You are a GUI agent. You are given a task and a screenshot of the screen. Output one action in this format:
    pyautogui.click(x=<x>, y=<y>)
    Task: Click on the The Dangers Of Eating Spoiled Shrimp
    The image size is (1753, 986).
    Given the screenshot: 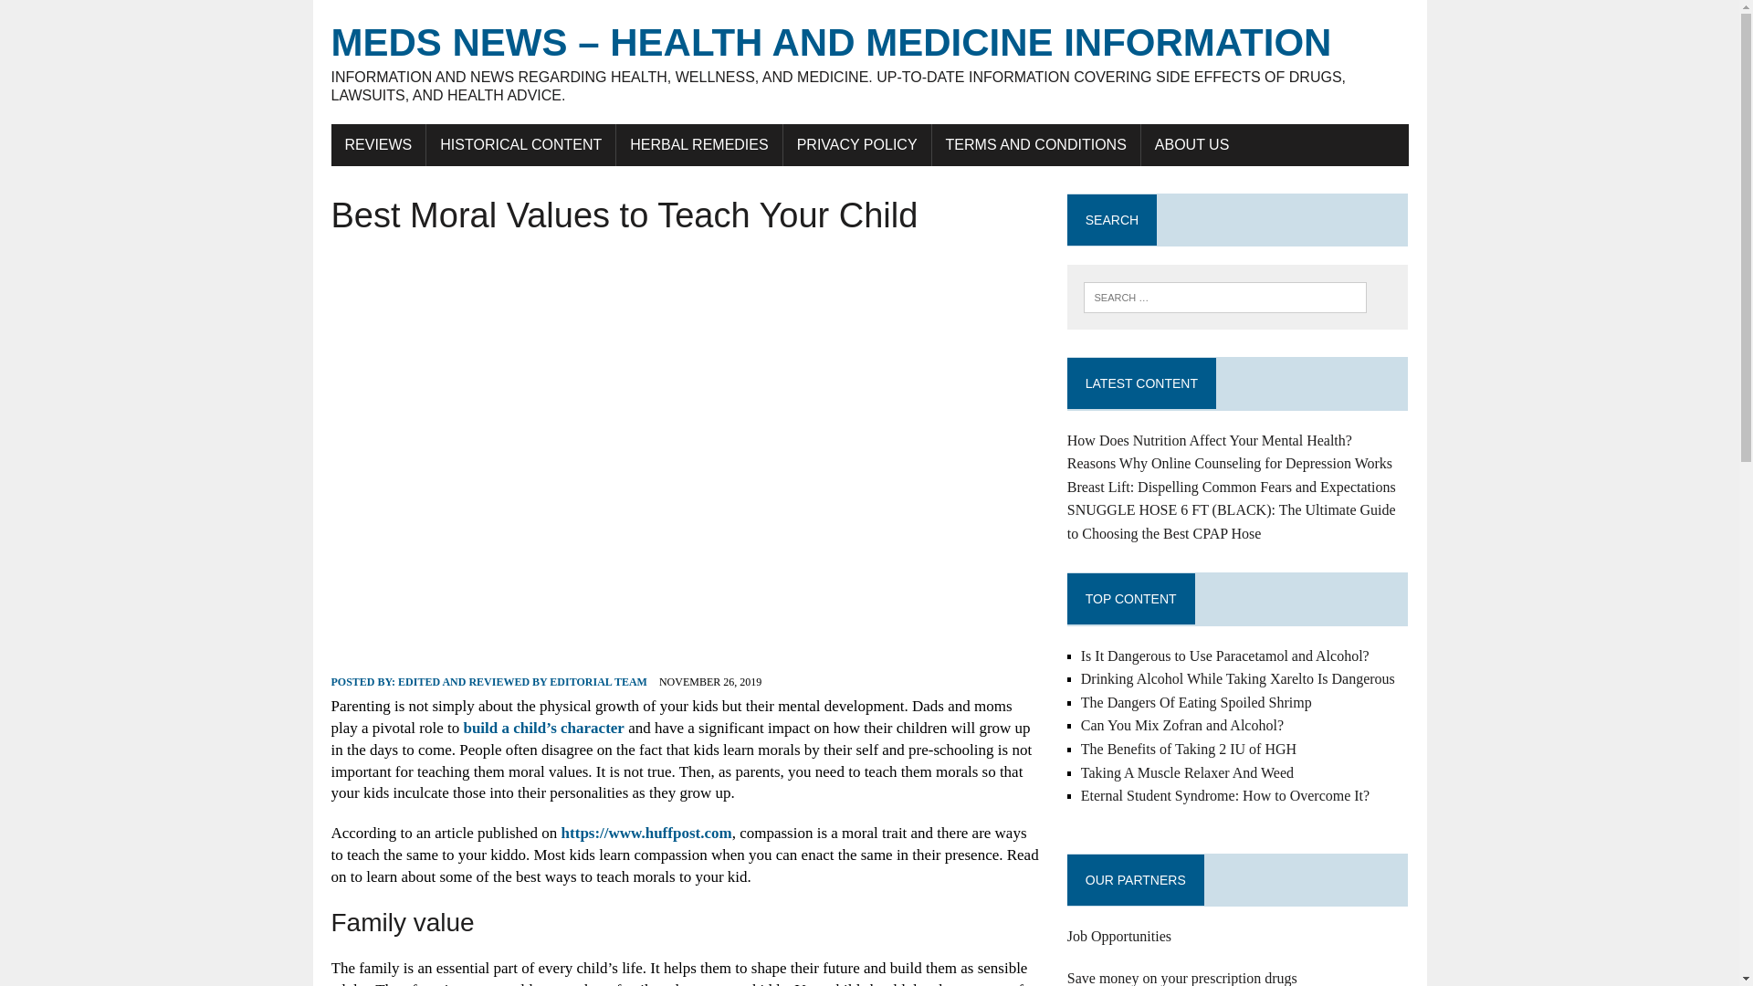 What is the action you would take?
    pyautogui.click(x=1196, y=702)
    